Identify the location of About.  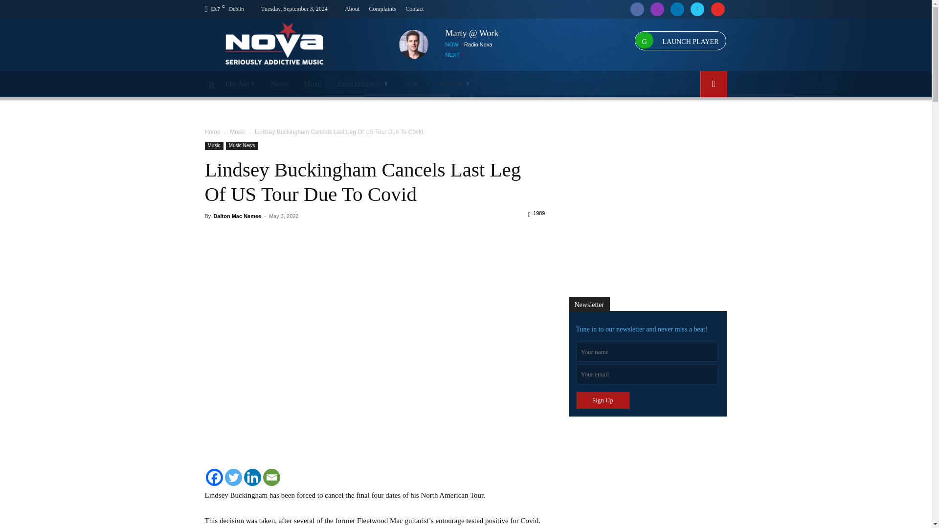
(352, 8).